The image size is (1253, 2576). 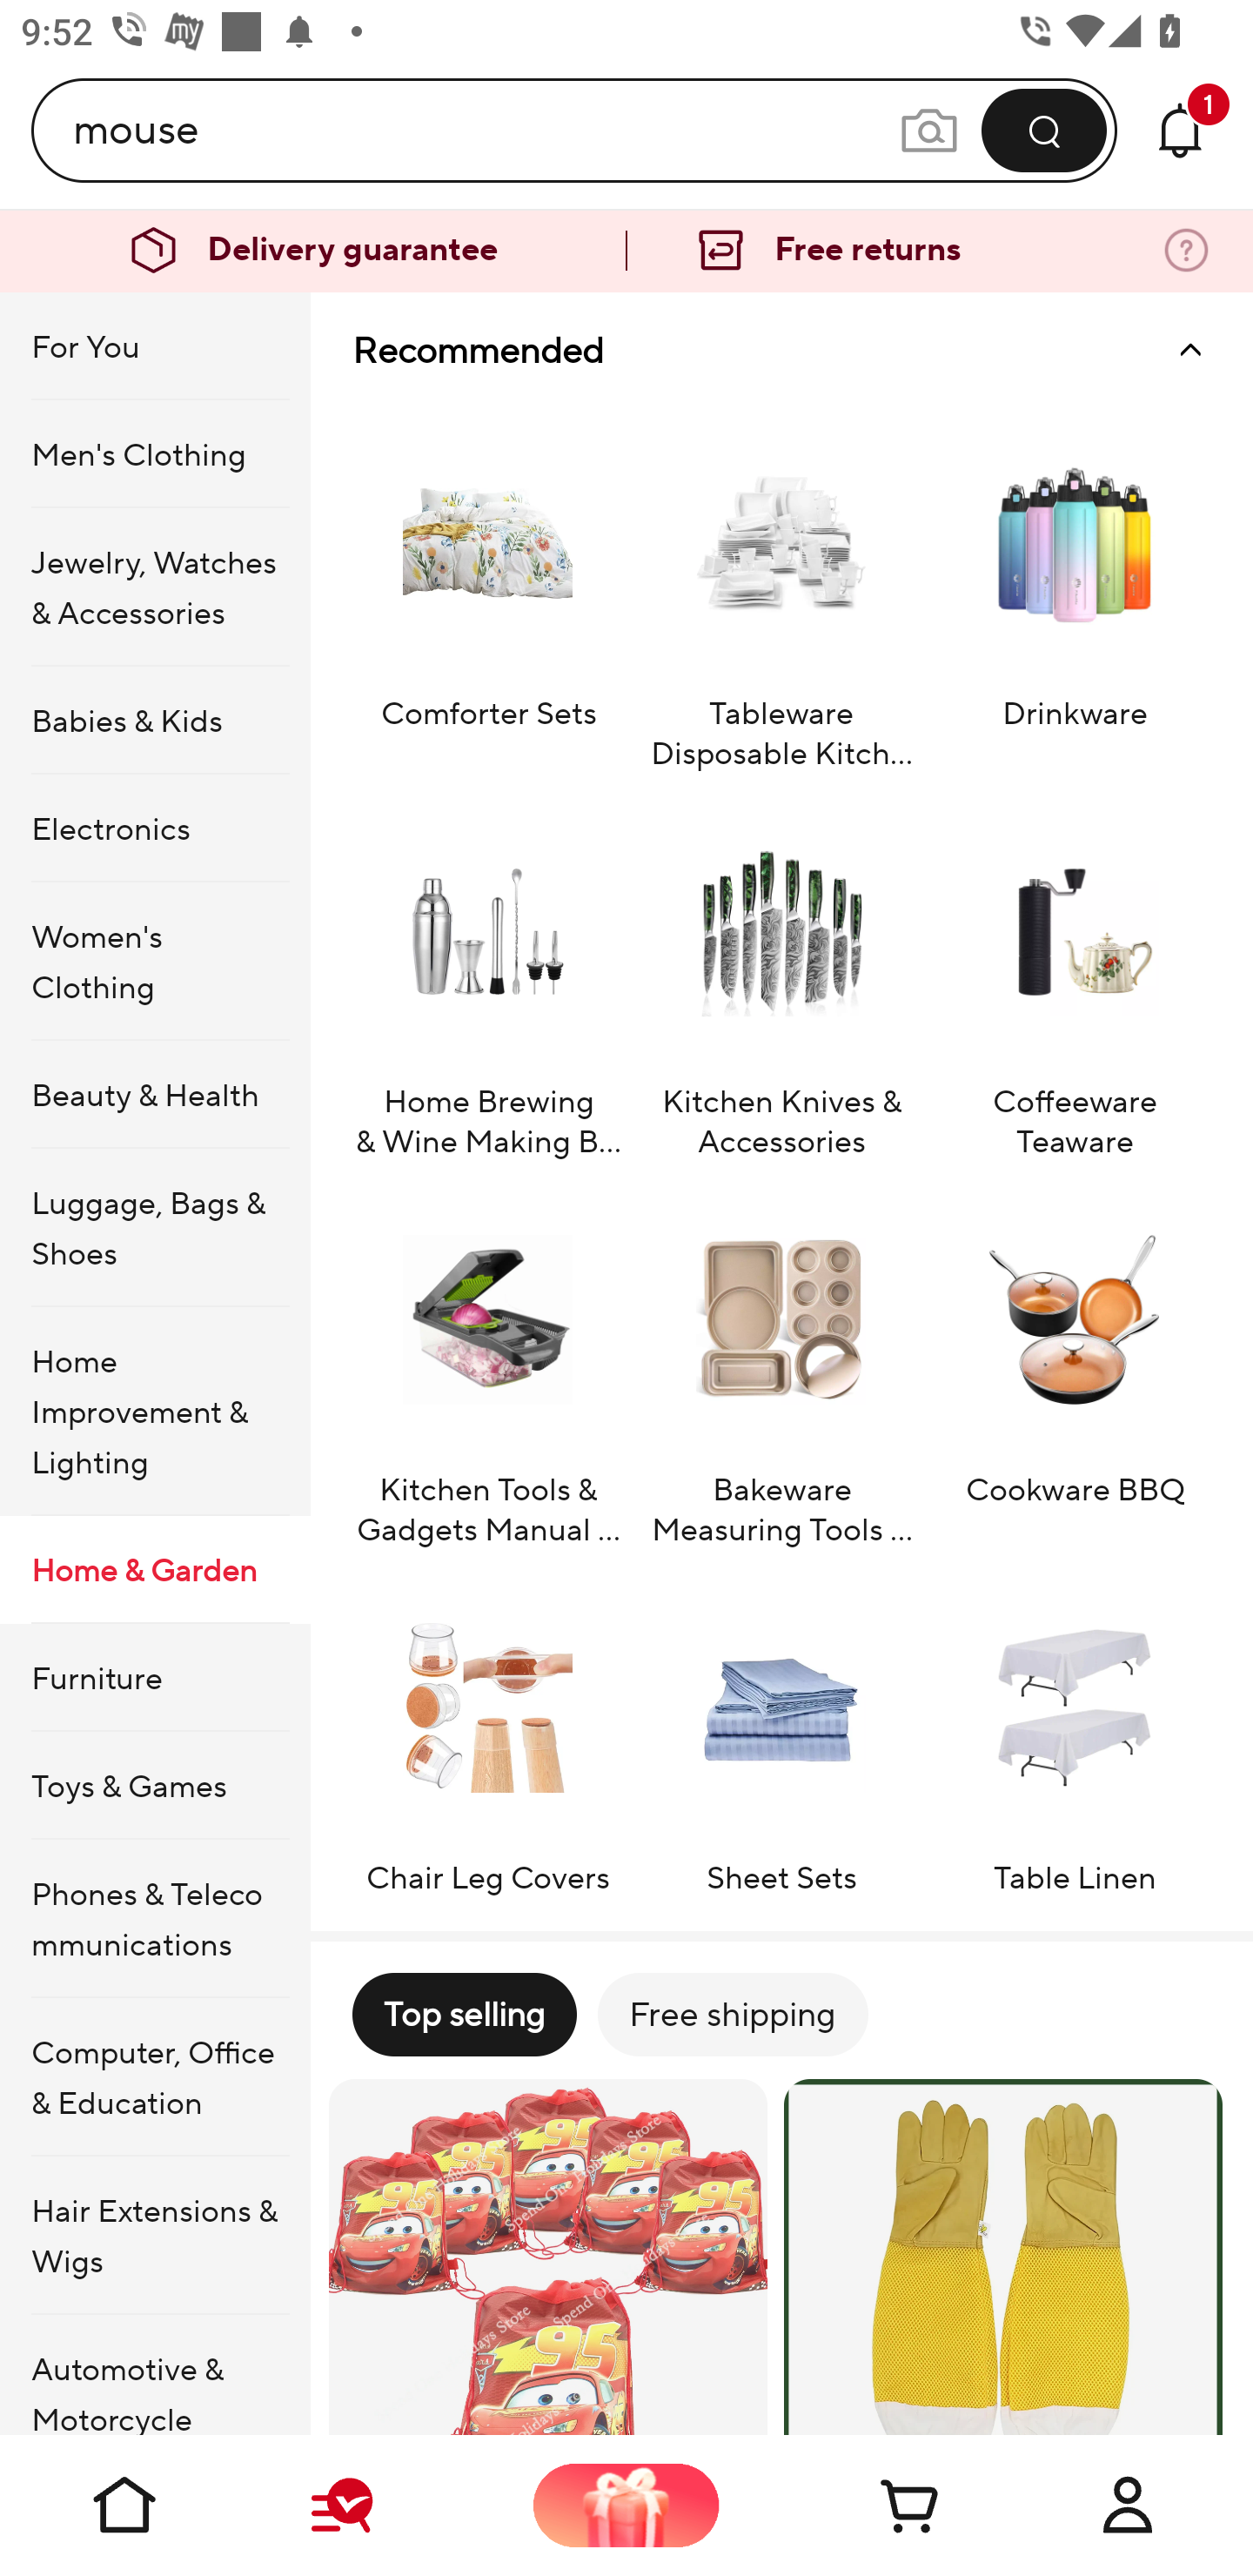 I want to click on Home & Garden, so click(x=155, y=1570).